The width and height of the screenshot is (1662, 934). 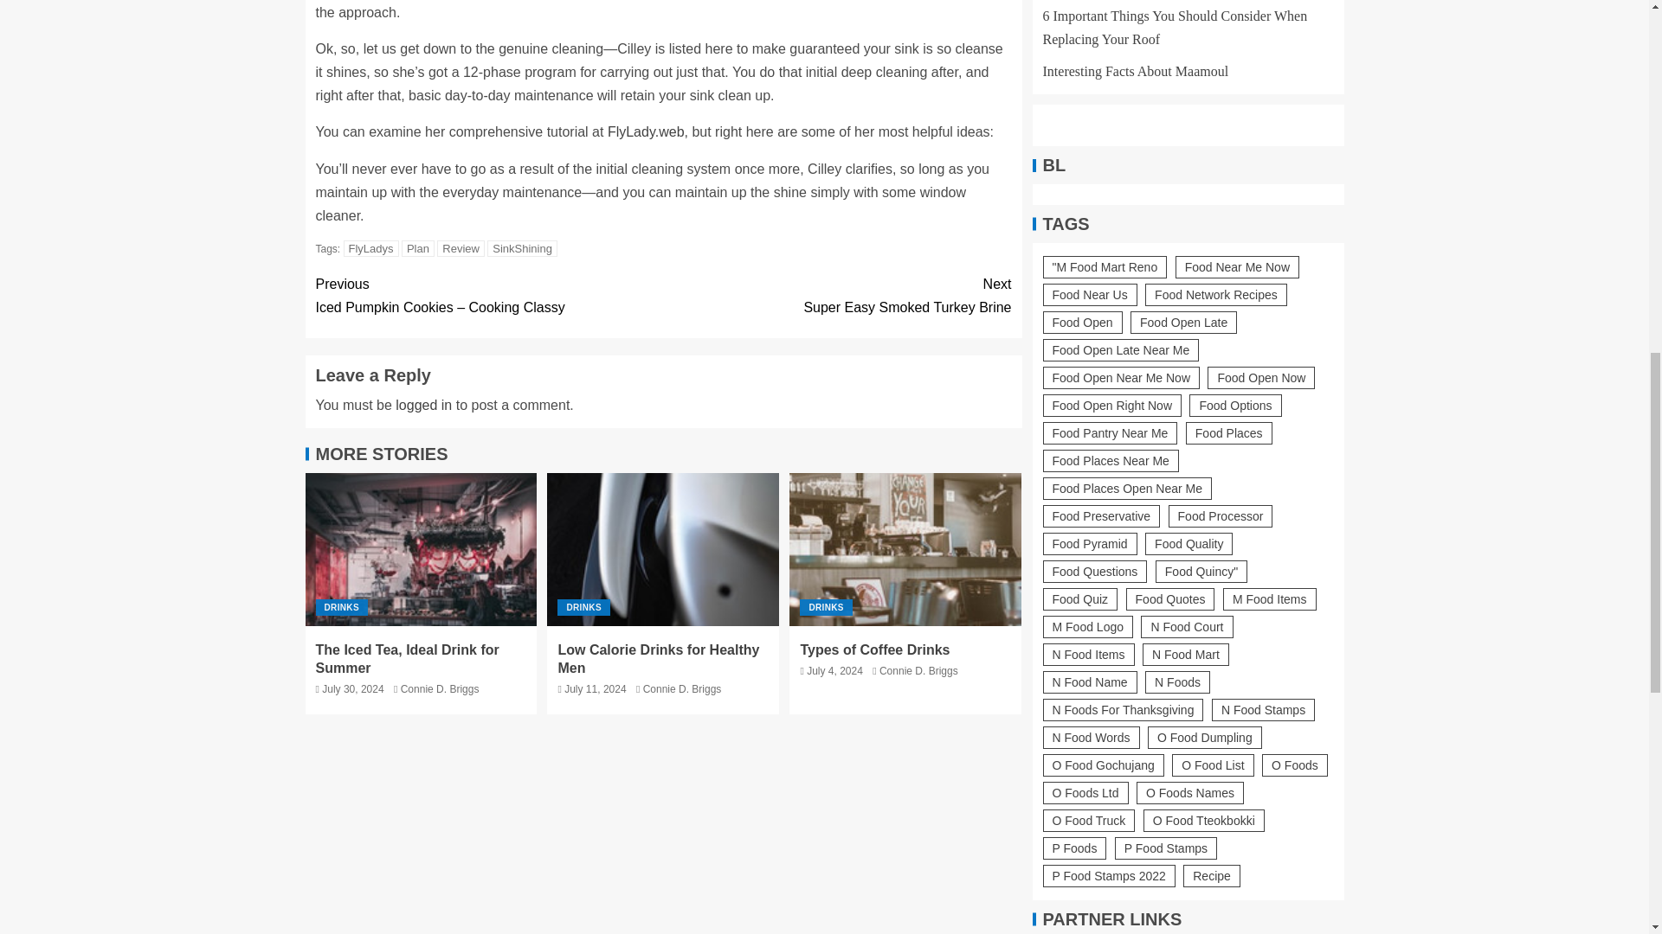 I want to click on FlyLadys, so click(x=417, y=248).